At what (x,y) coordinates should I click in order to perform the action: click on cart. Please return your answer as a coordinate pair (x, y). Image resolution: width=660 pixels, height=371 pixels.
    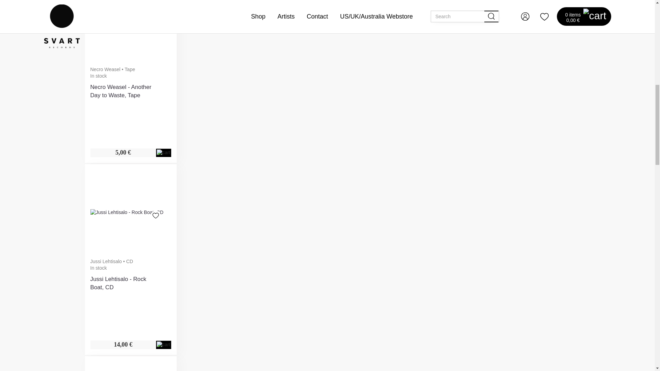
    Looking at the image, I should click on (164, 153).